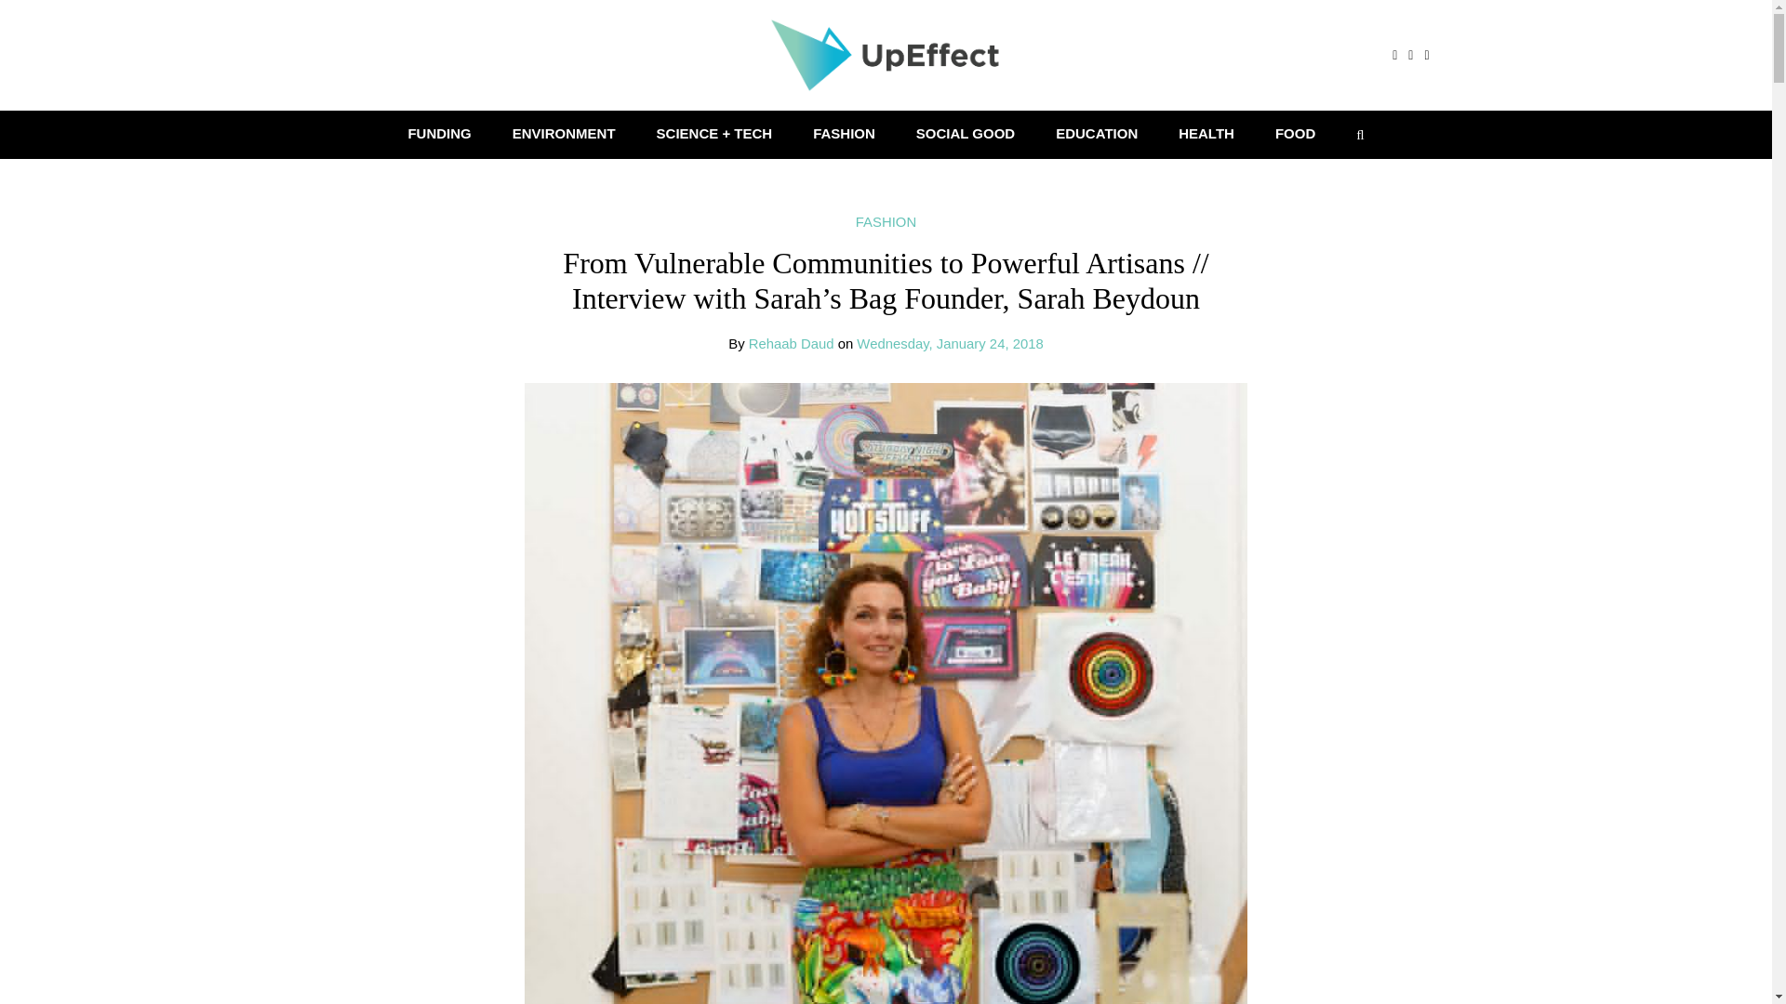 The width and height of the screenshot is (1786, 1004). Describe the element at coordinates (791, 344) in the screenshot. I see `Rehaab Daud` at that location.